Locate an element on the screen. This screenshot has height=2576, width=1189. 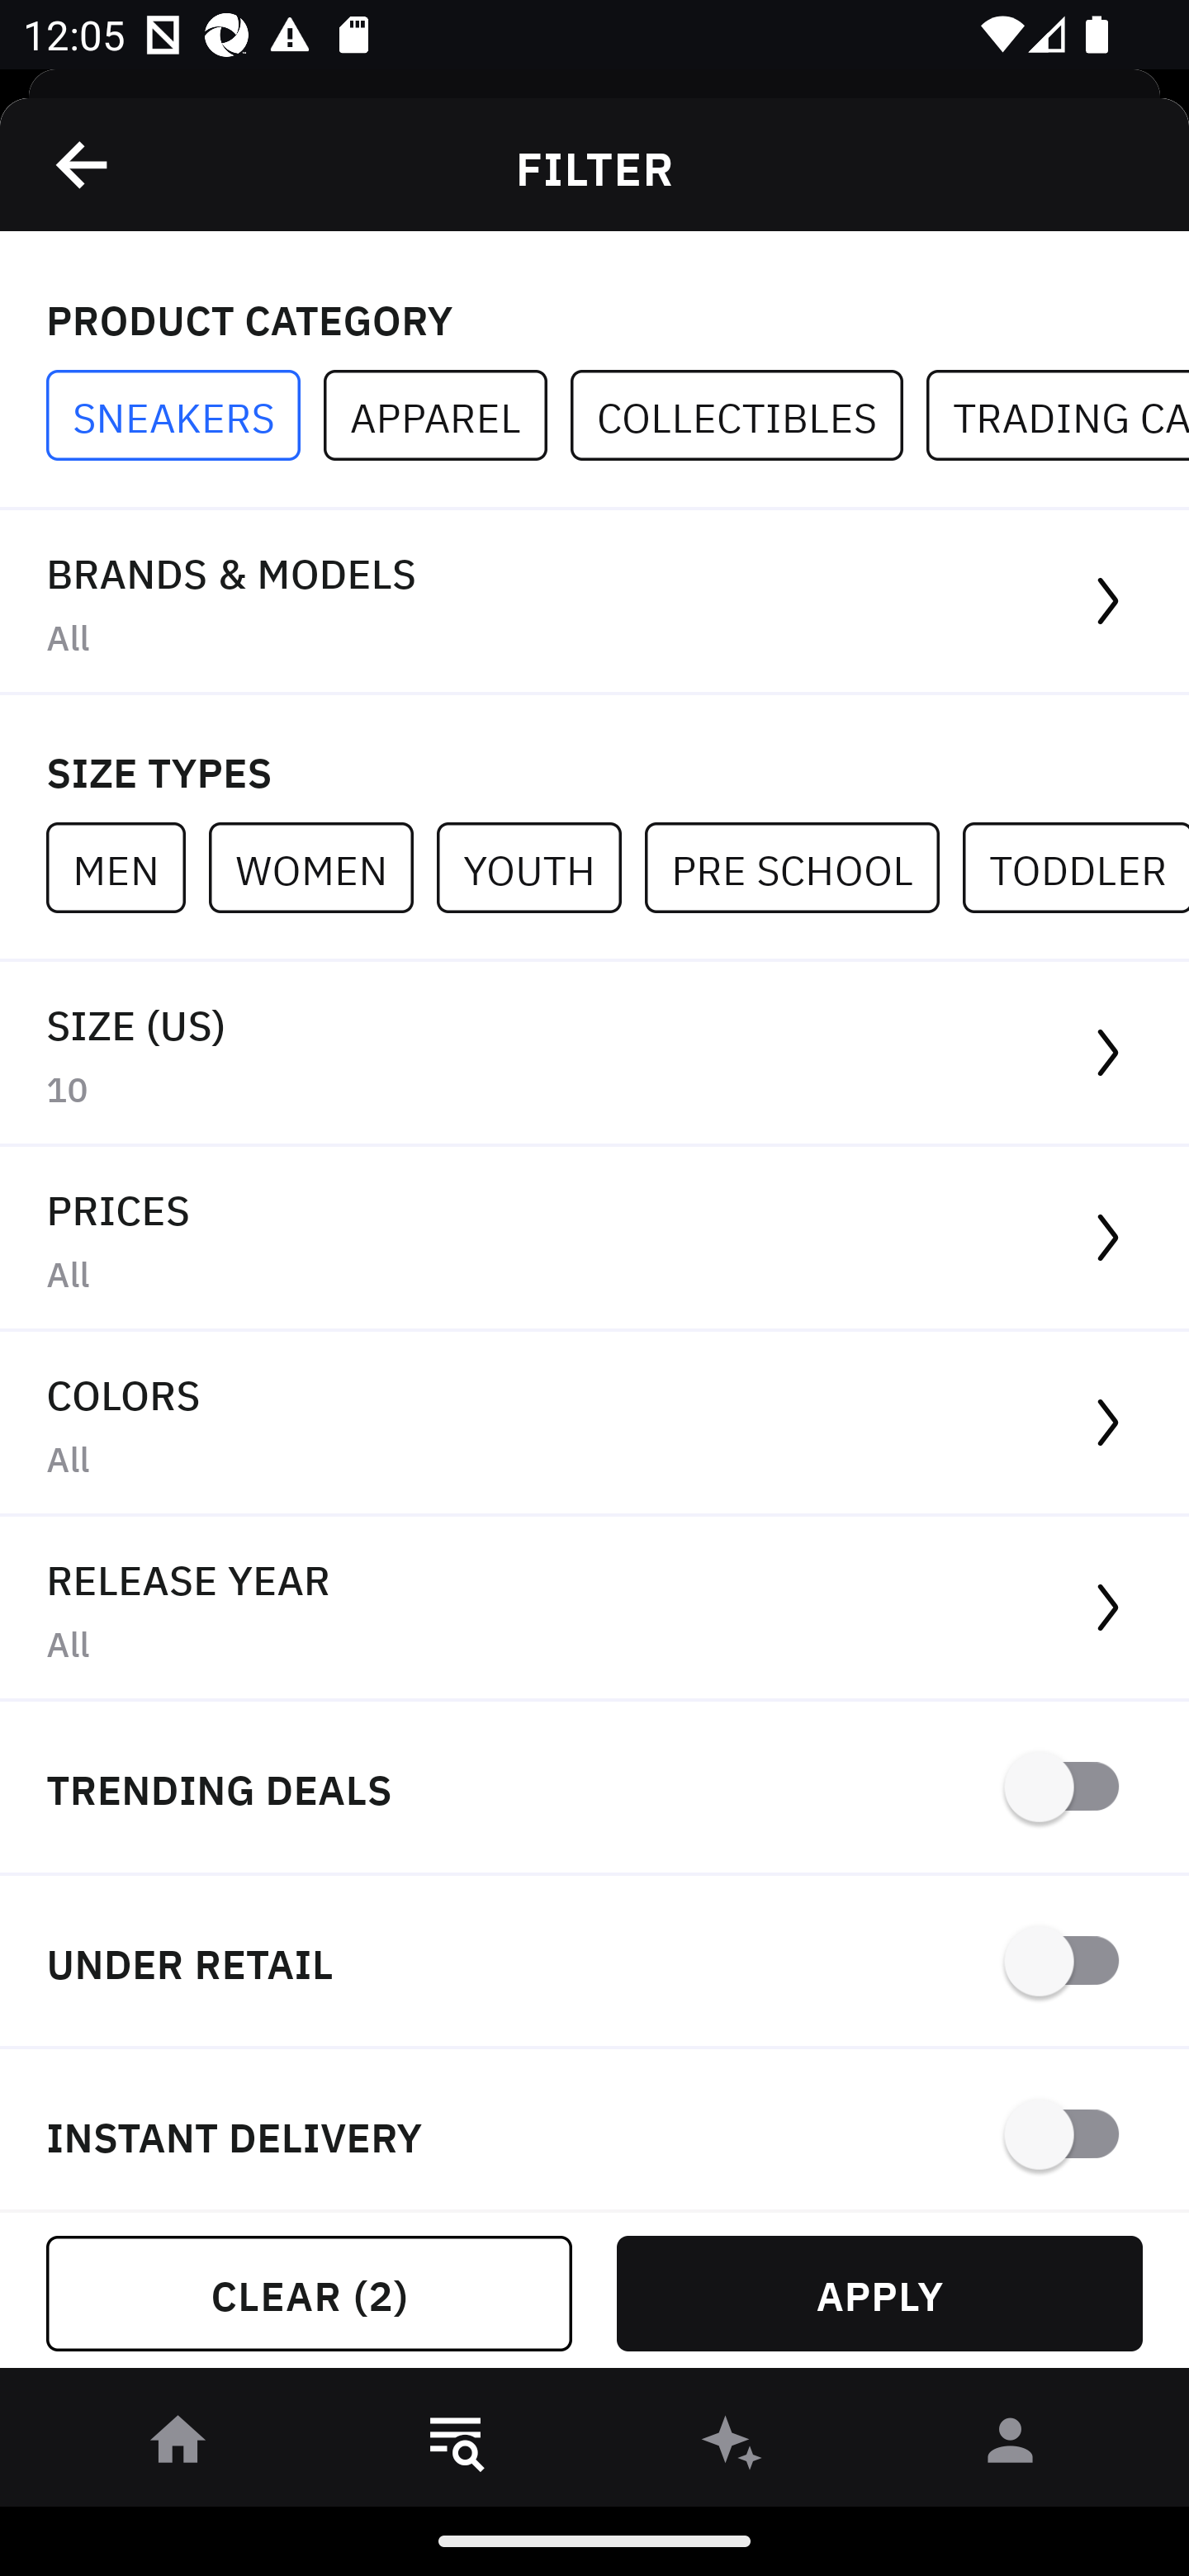
PRE SCHOOL is located at coordinates (803, 867).